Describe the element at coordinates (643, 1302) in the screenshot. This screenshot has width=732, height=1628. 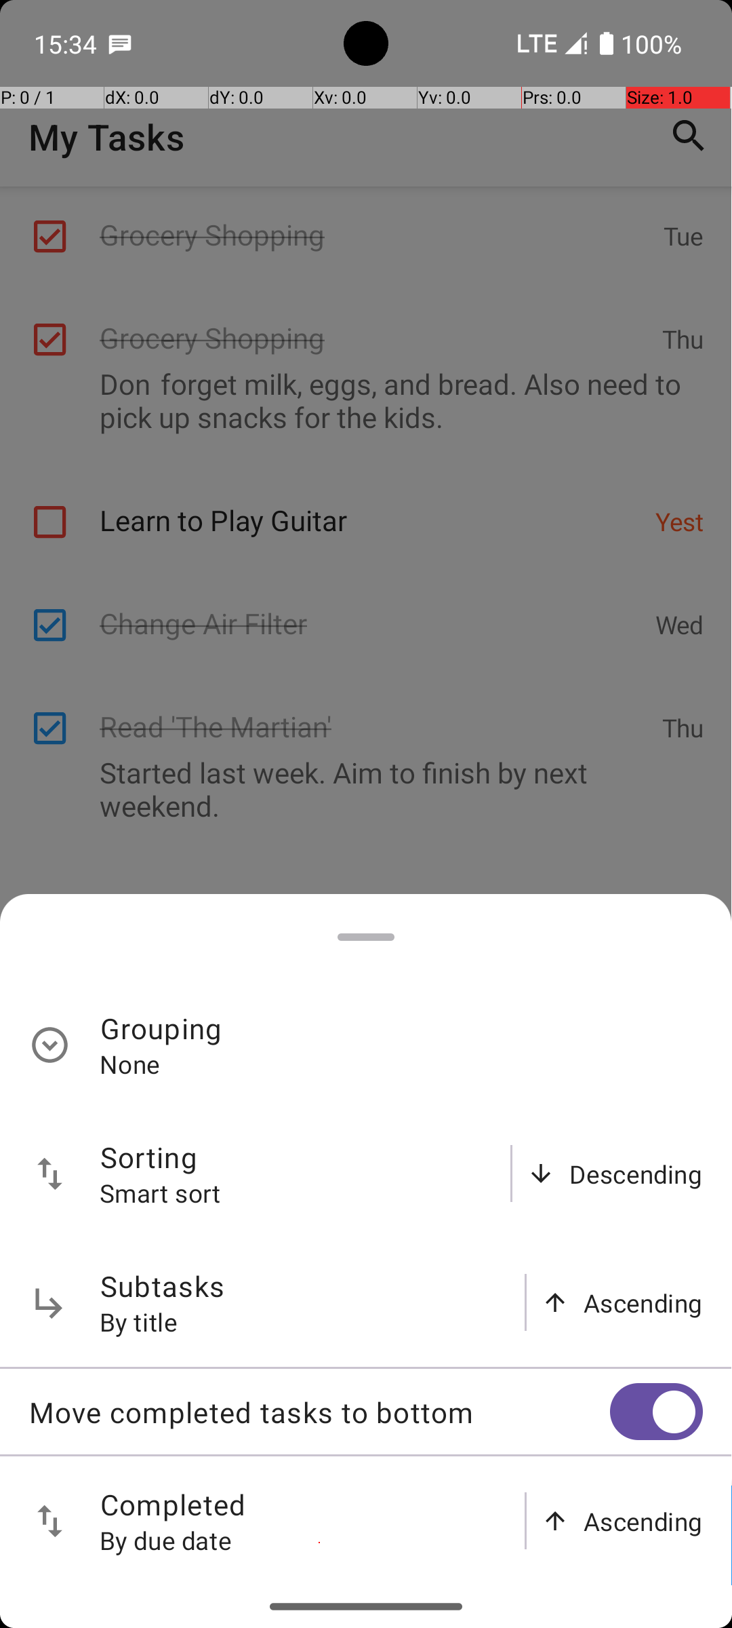
I see `Ascending` at that location.